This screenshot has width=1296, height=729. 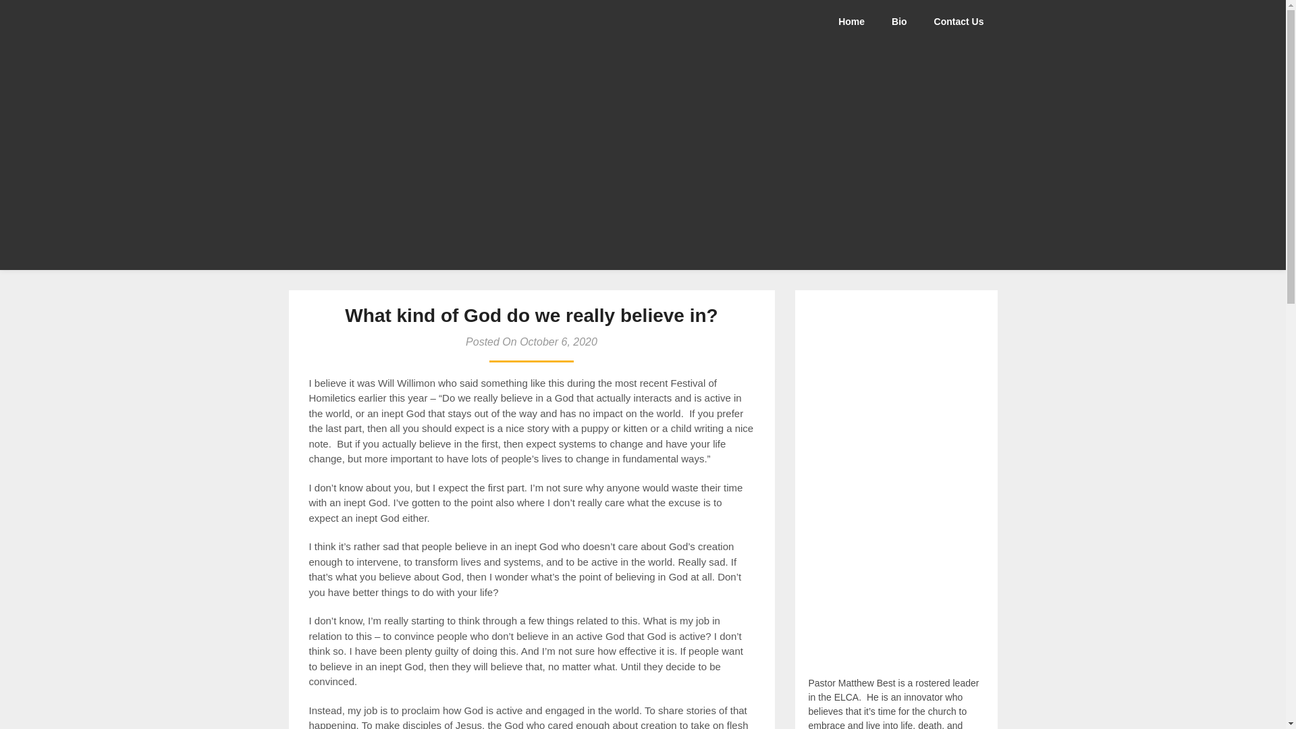 What do you see at coordinates (899, 22) in the screenshot?
I see `Bio` at bounding box center [899, 22].